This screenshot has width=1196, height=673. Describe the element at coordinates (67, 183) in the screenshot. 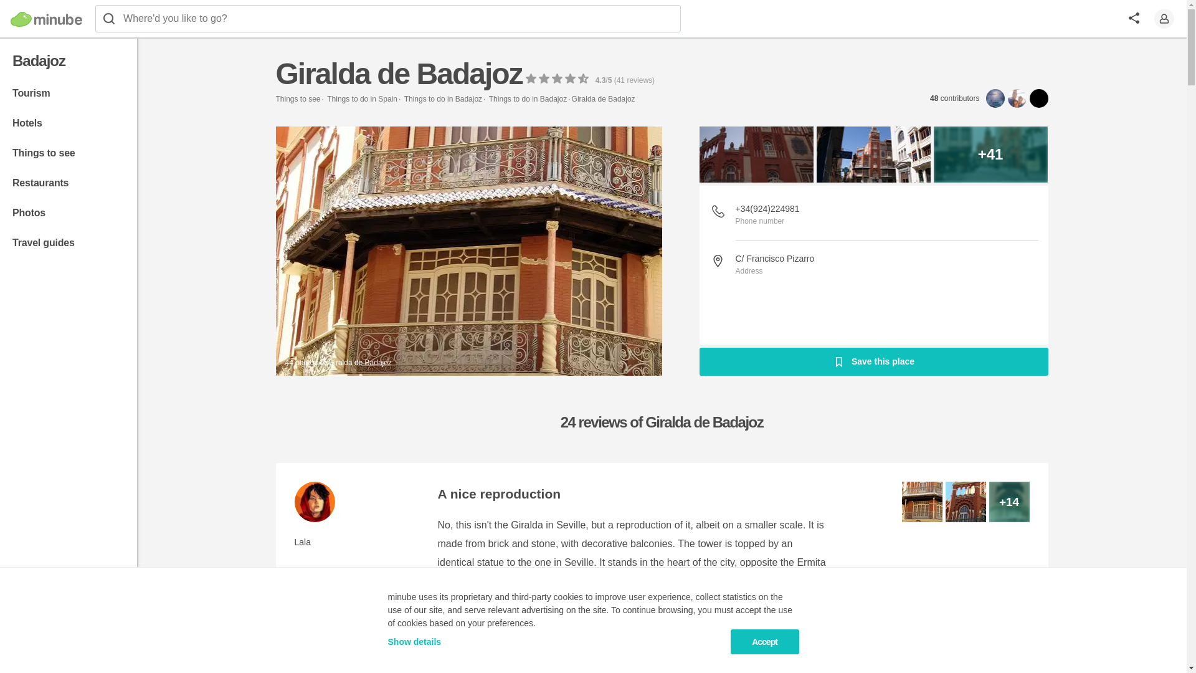

I see `Badajoz Restaurants: Places to Eat` at that location.